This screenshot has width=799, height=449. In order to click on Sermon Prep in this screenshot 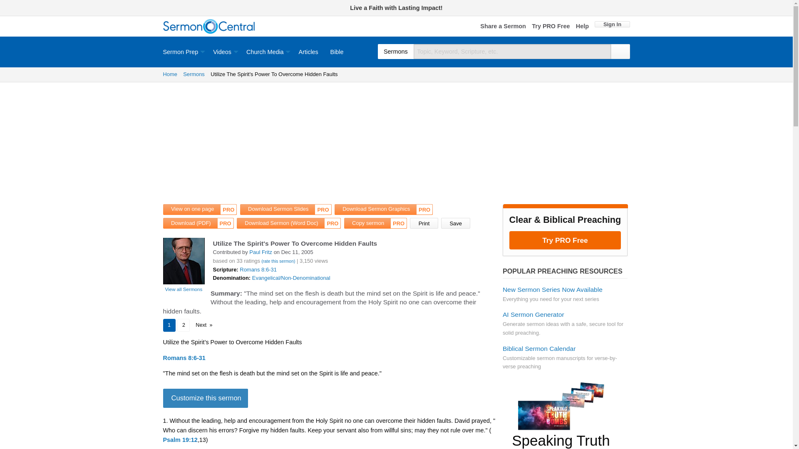, I will do `click(185, 52)`.